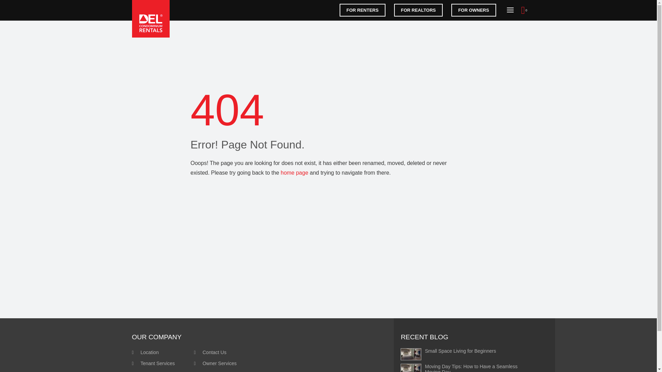  Describe the element at coordinates (362, 10) in the screenshot. I see `FOR RENTERS` at that location.